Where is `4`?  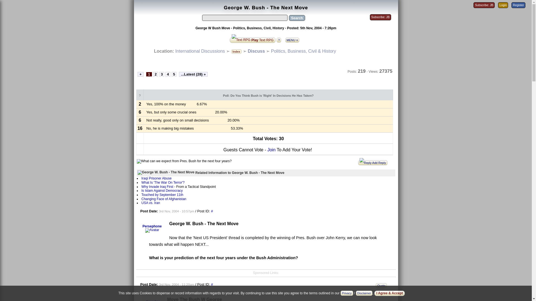
4 is located at coordinates (168, 74).